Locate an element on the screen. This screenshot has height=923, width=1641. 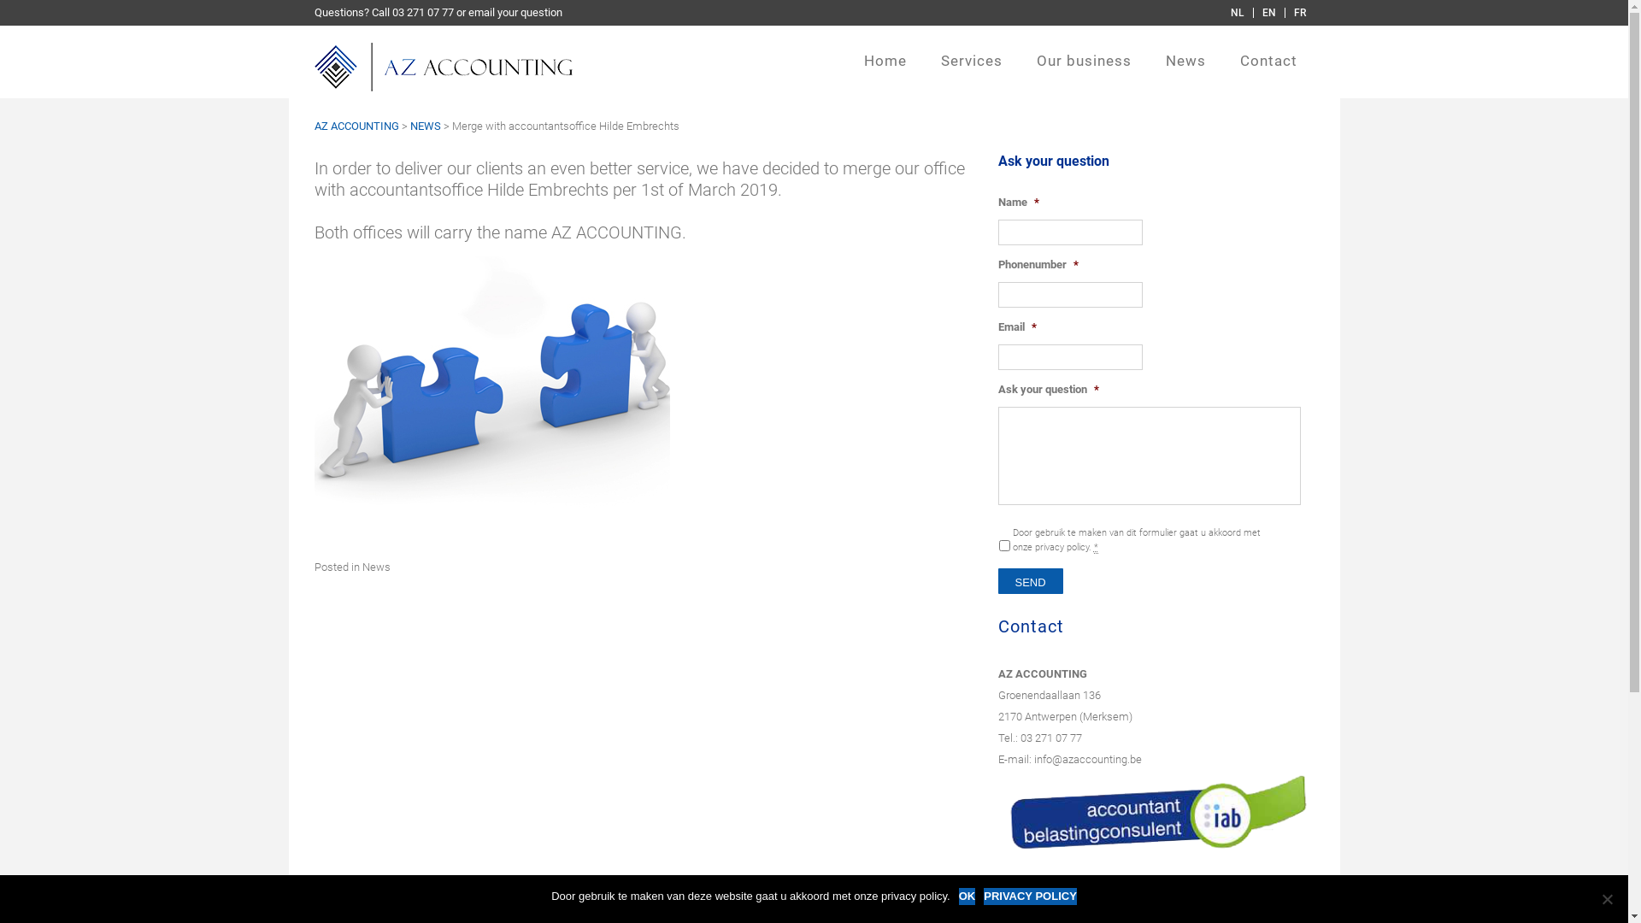
News is located at coordinates (376, 567).